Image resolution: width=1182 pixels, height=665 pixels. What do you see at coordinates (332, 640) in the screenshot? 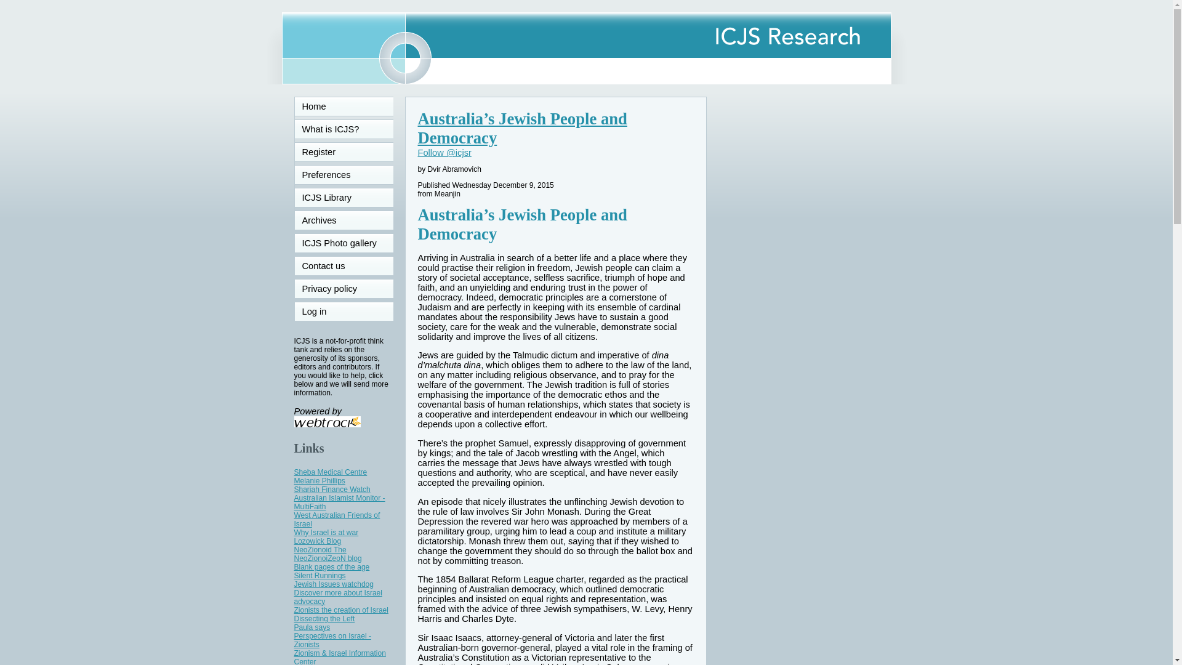
I see `Perspectives on Israel - Zionists` at bounding box center [332, 640].